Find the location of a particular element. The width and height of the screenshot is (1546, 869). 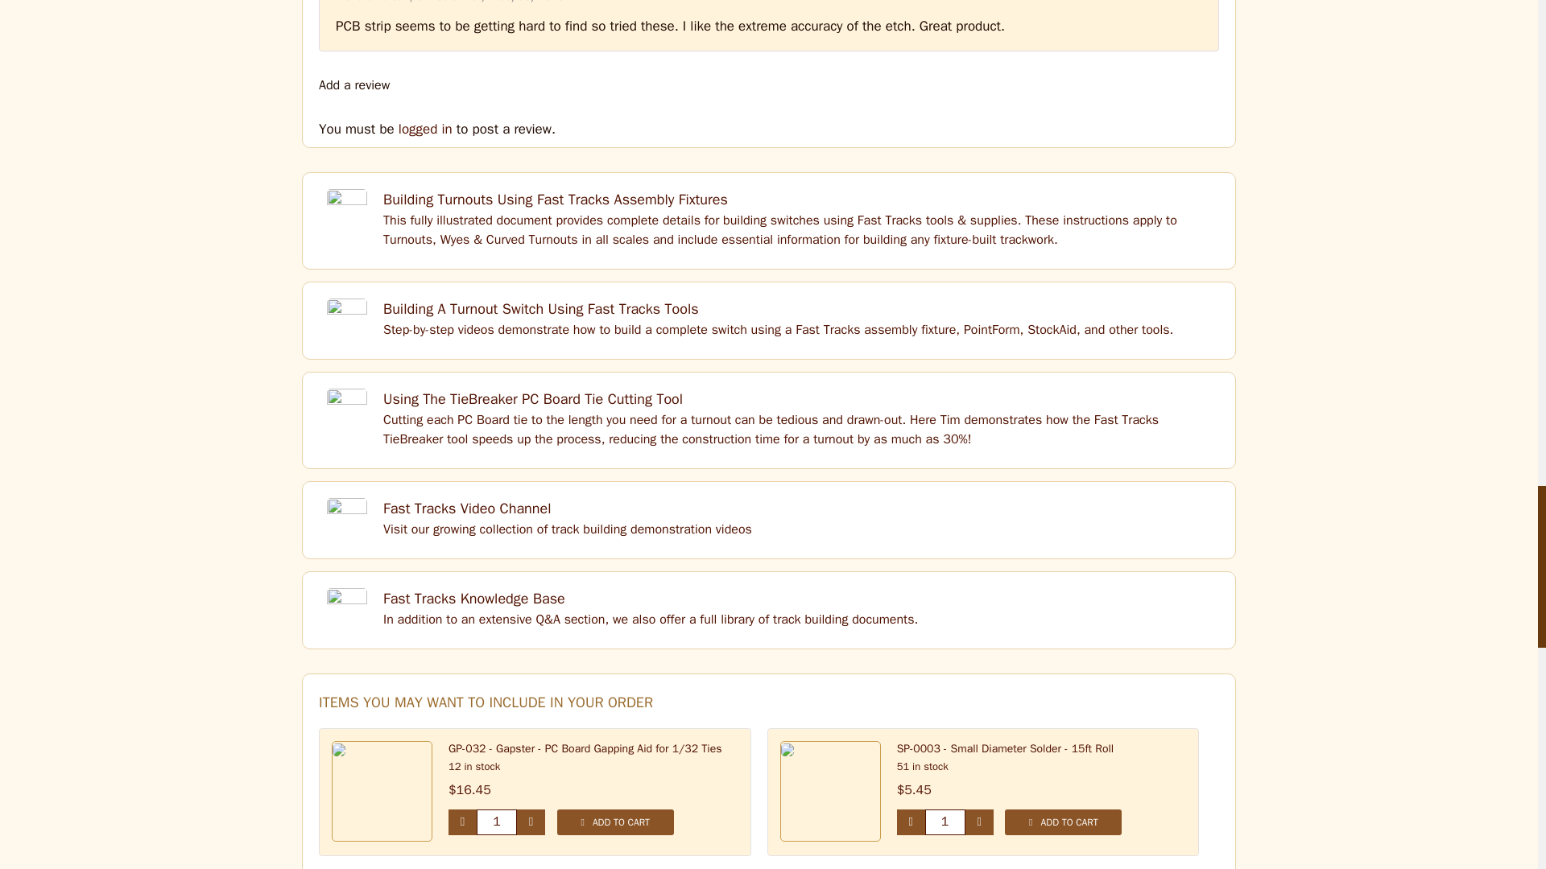

Qty is located at coordinates (496, 822).